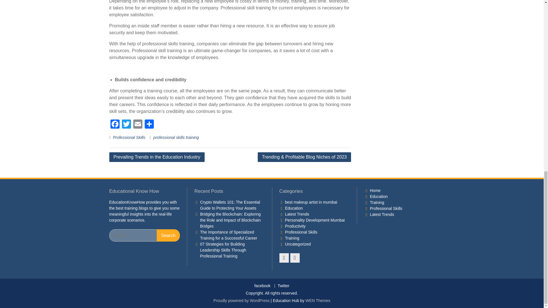  Describe the element at coordinates (315, 220) in the screenshot. I see `Personality Development Mumbai` at that location.